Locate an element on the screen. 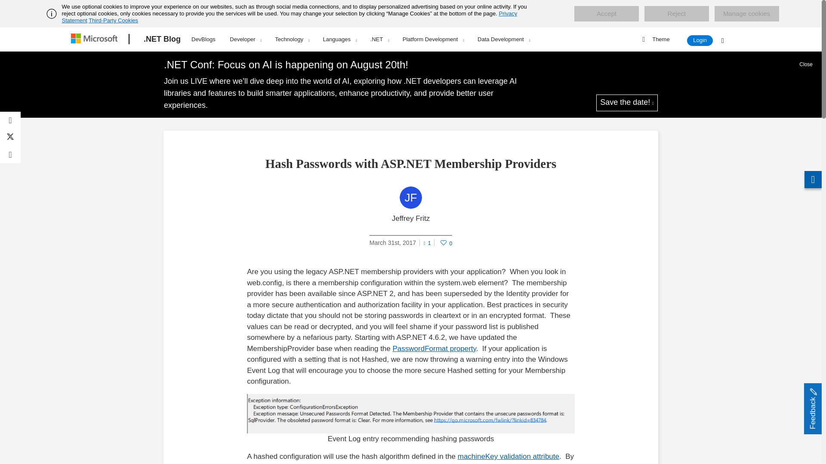 The width and height of the screenshot is (826, 464). Developer is located at coordinates (245, 39).